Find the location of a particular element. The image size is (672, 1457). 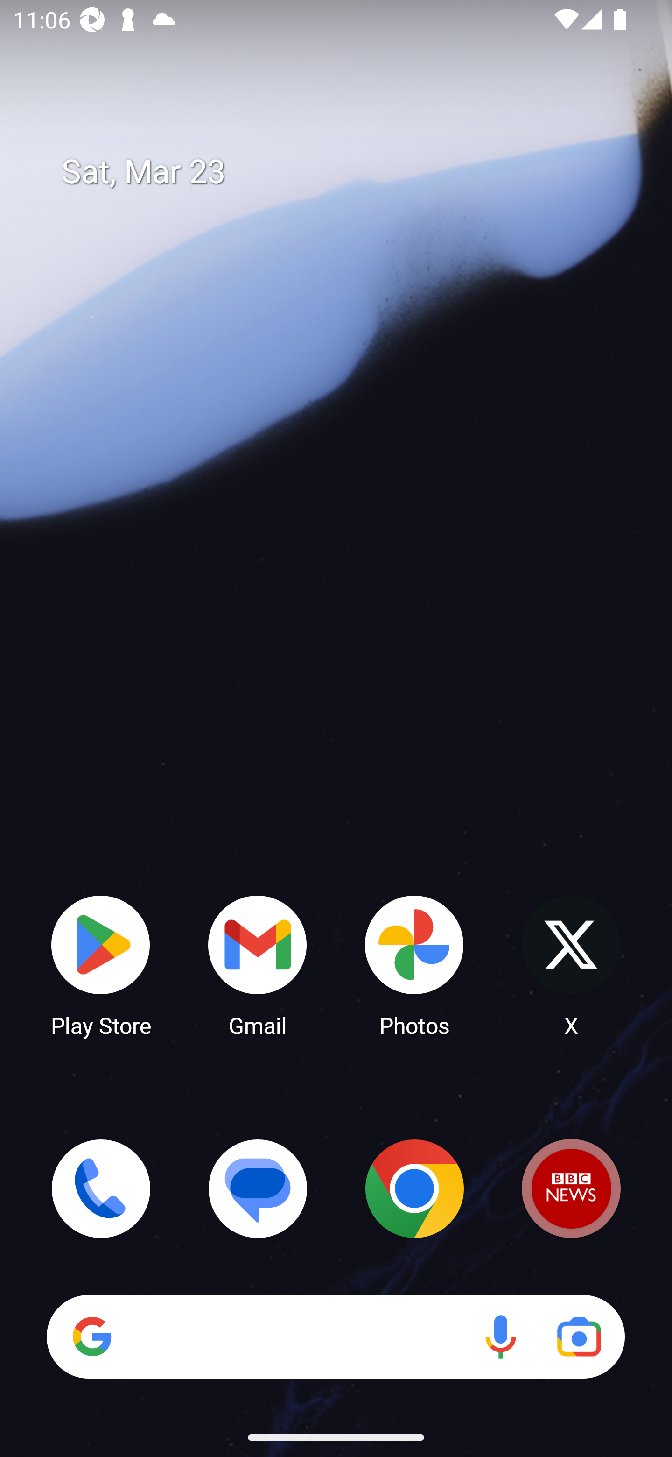

BBC News Predicted app: BBC News is located at coordinates (571, 1188).